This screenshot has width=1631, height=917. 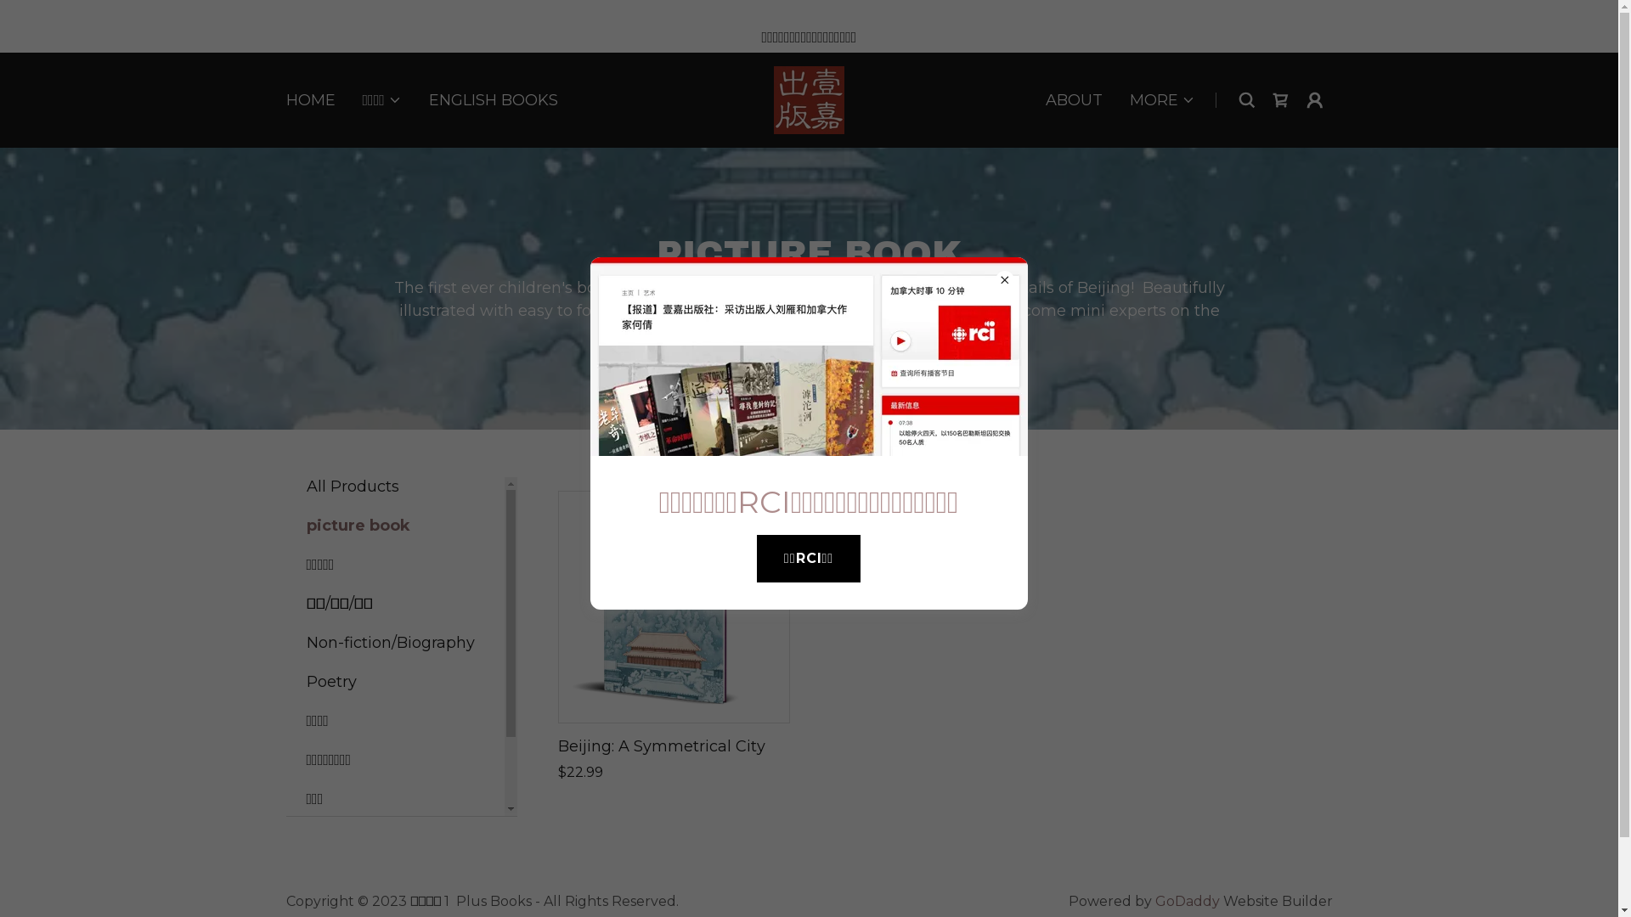 I want to click on picture book, so click(x=394, y=526).